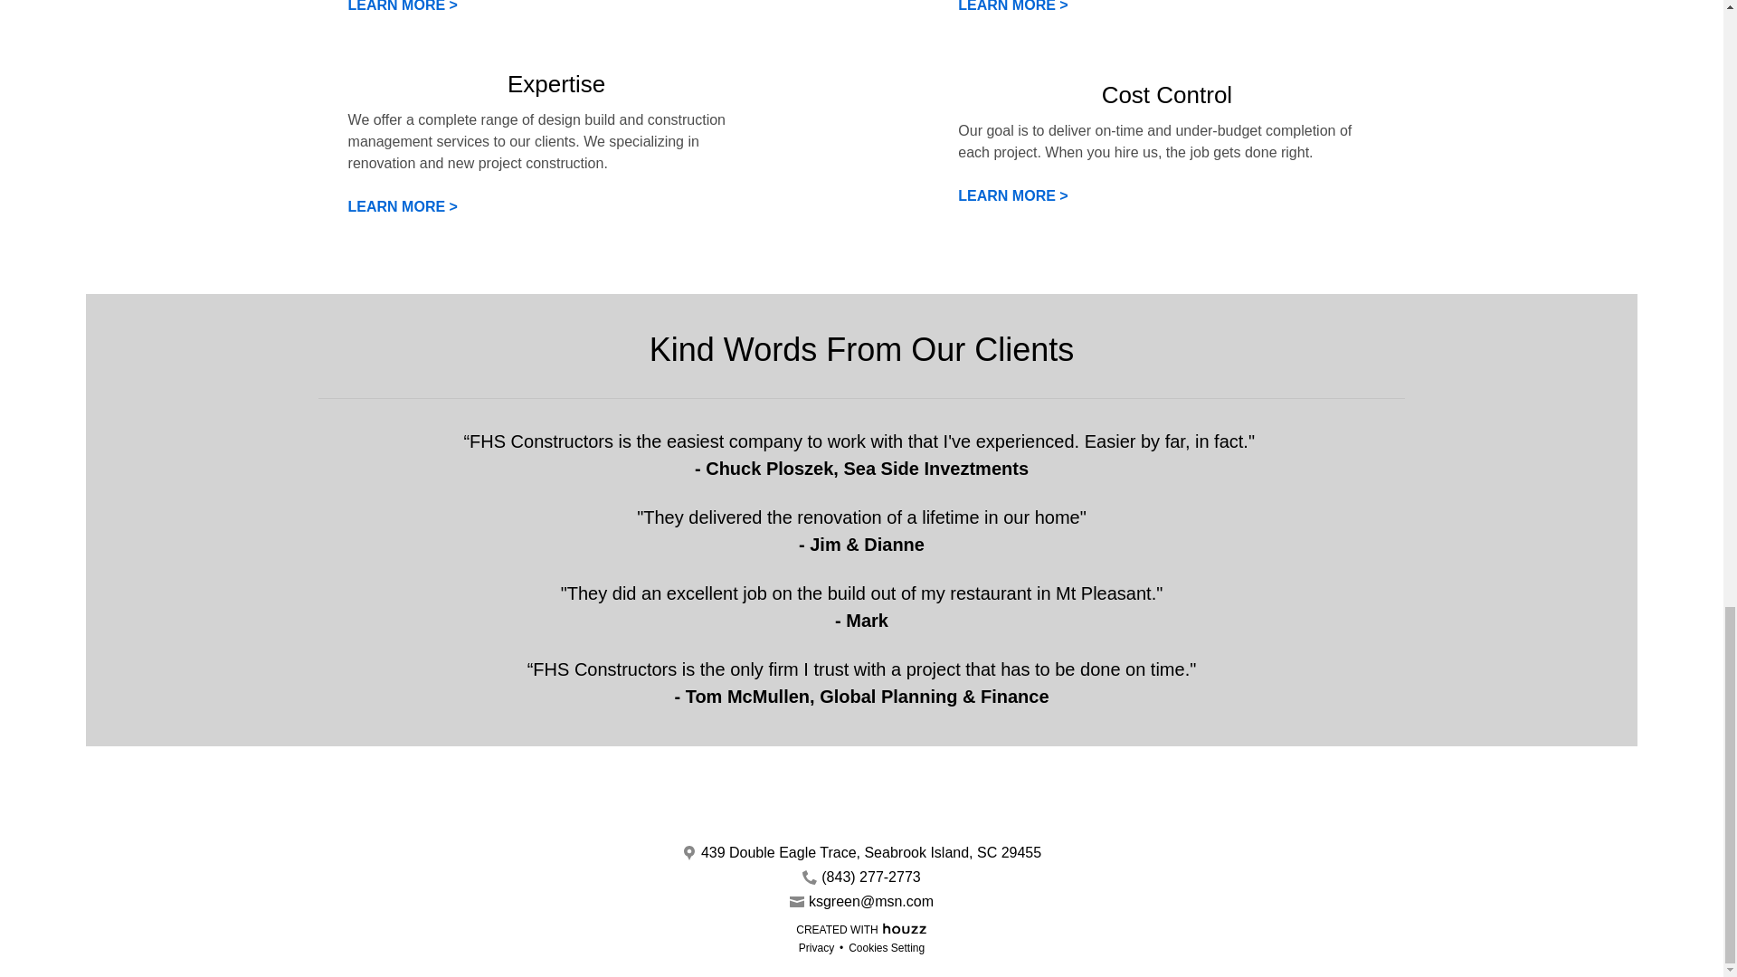  I want to click on 439 Double Eagle Trace, Seabrook Island, SC 29455, so click(870, 852).